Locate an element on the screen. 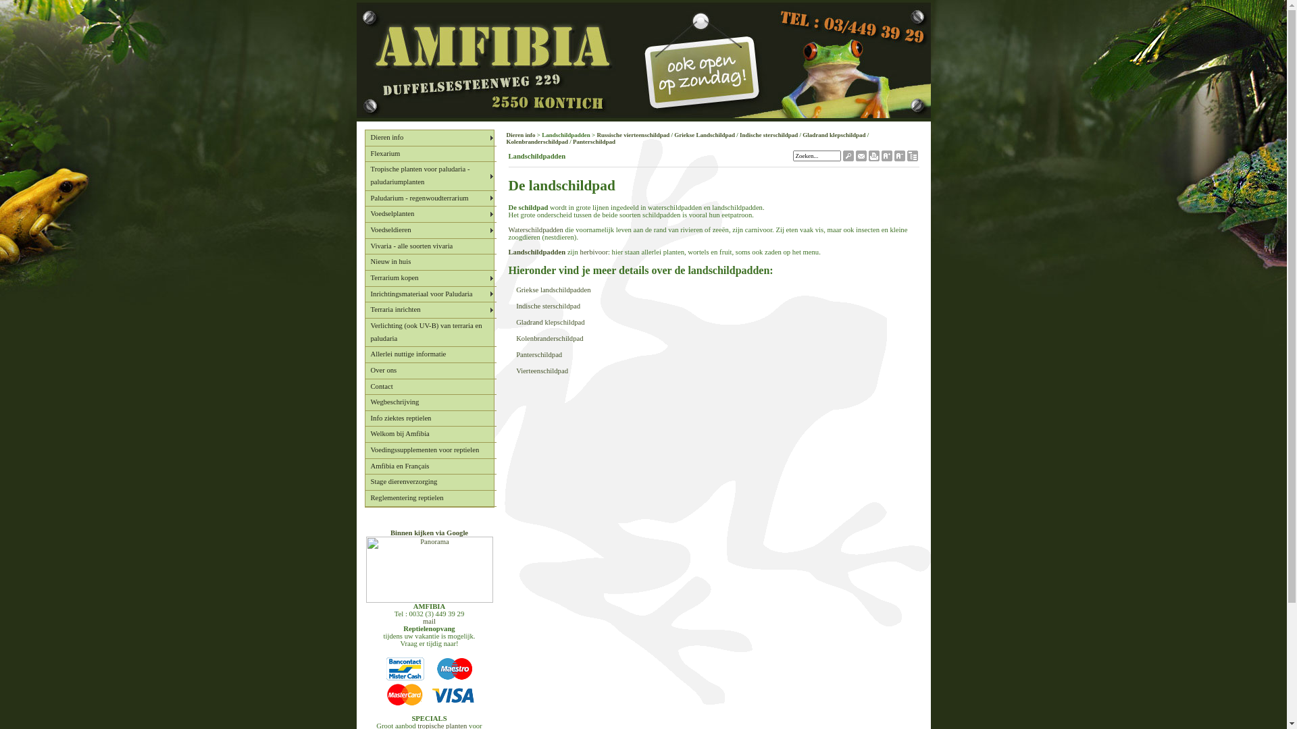  Tropische planten voor paludaria - paludariumplanten is located at coordinates (430, 176).